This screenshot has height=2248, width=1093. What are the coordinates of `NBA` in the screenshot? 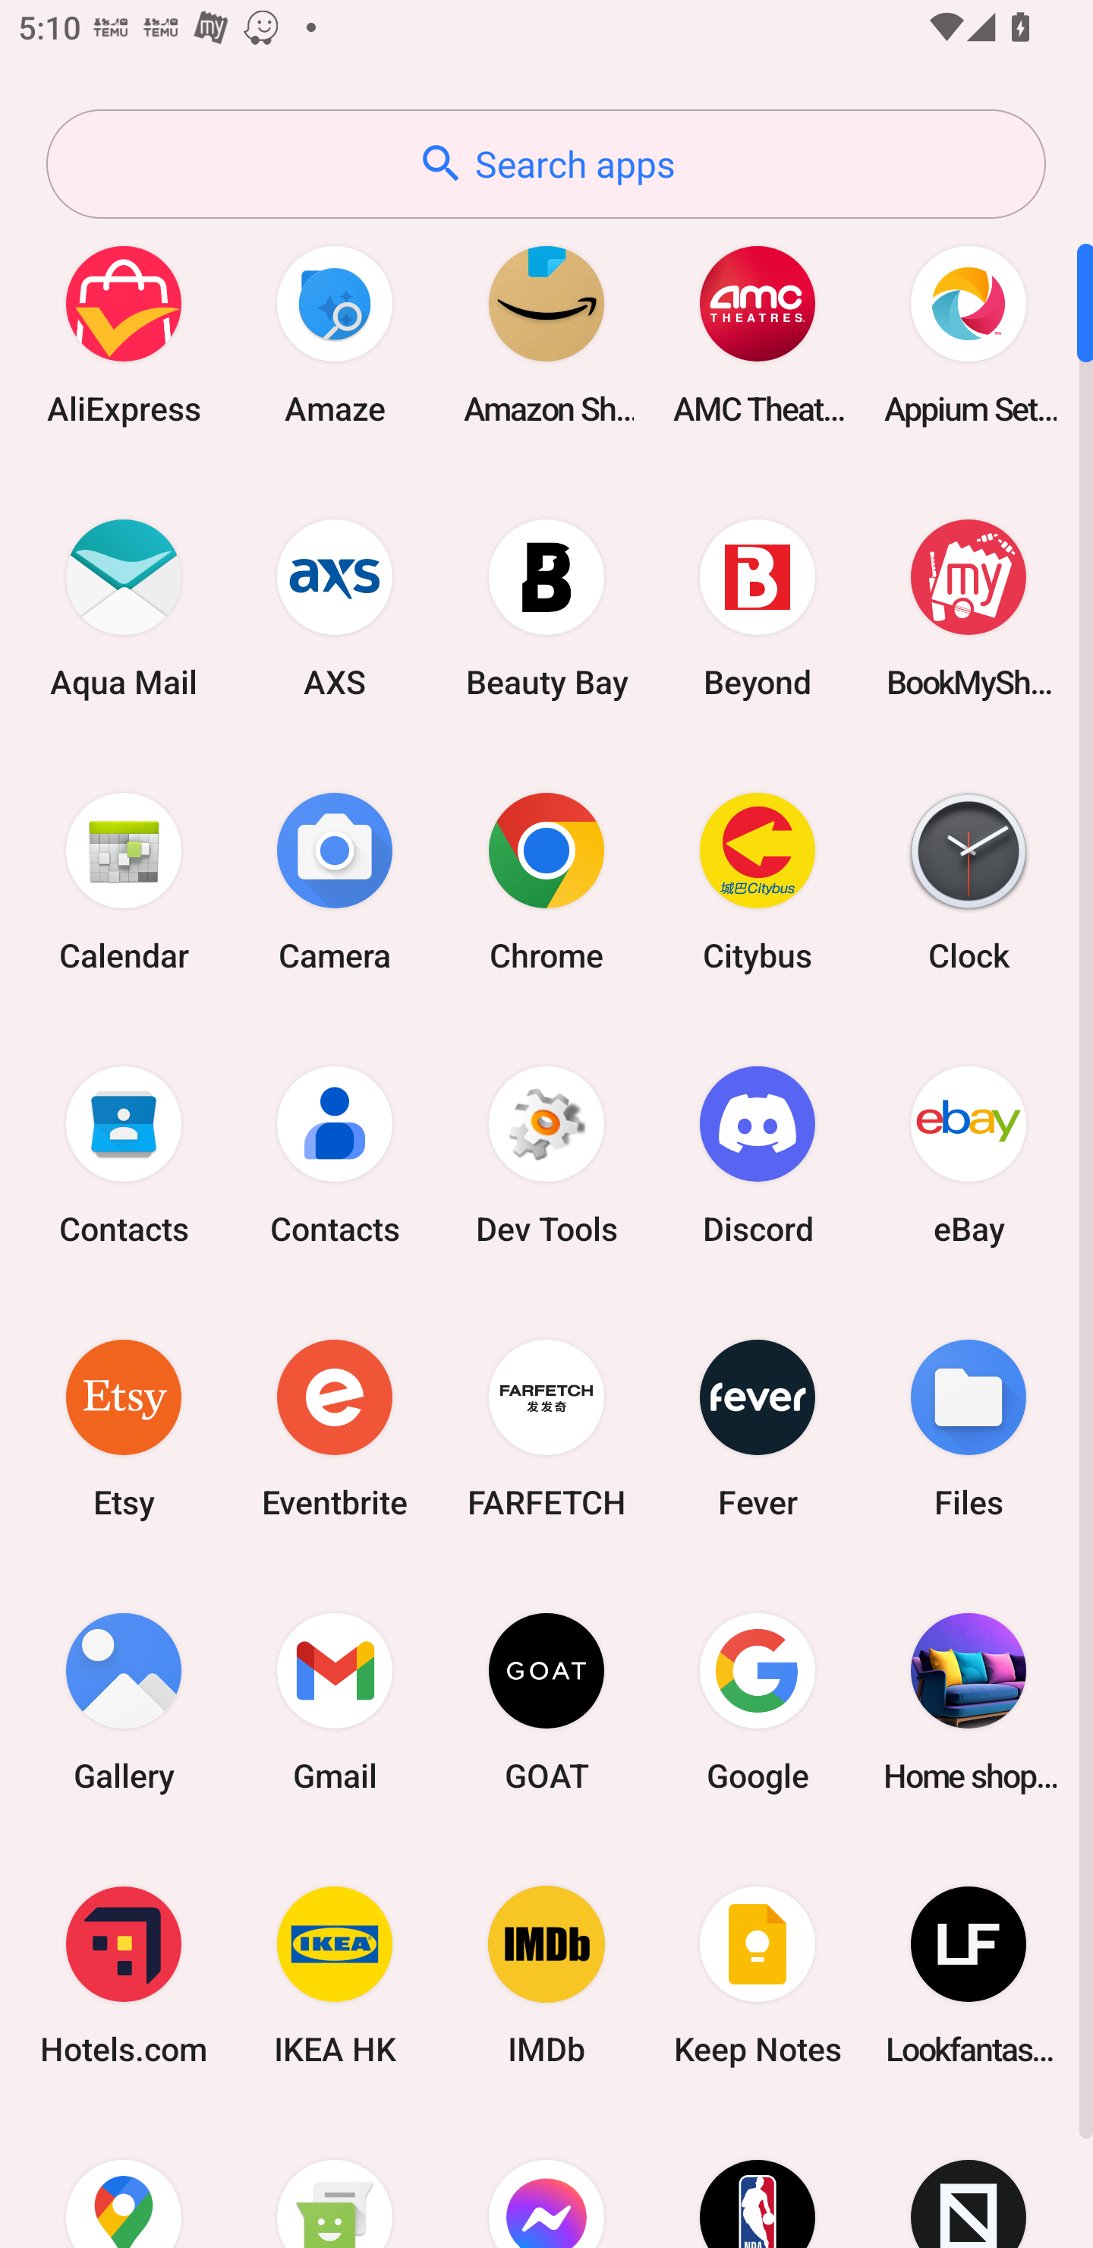 It's located at (758, 2180).